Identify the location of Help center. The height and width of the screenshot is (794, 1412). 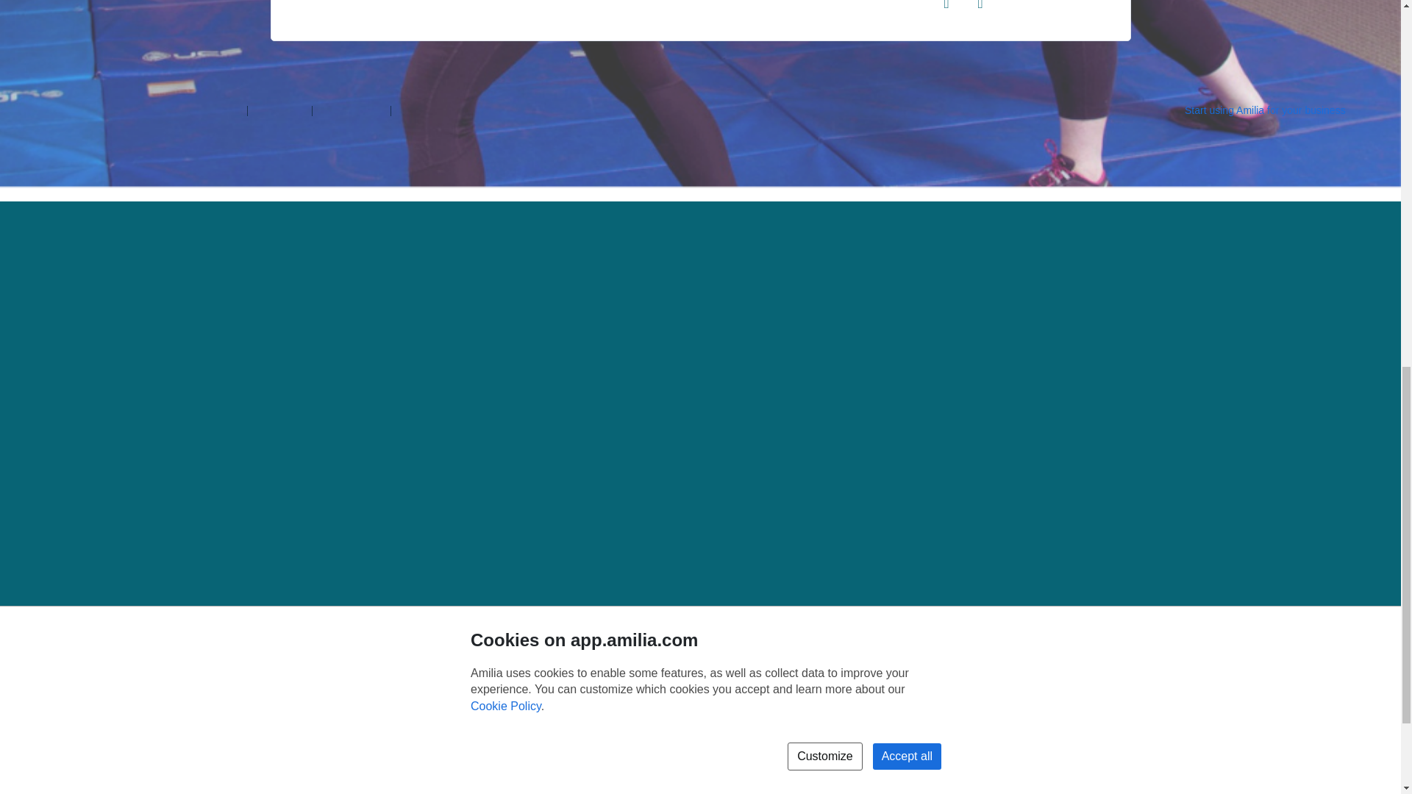
(279, 109).